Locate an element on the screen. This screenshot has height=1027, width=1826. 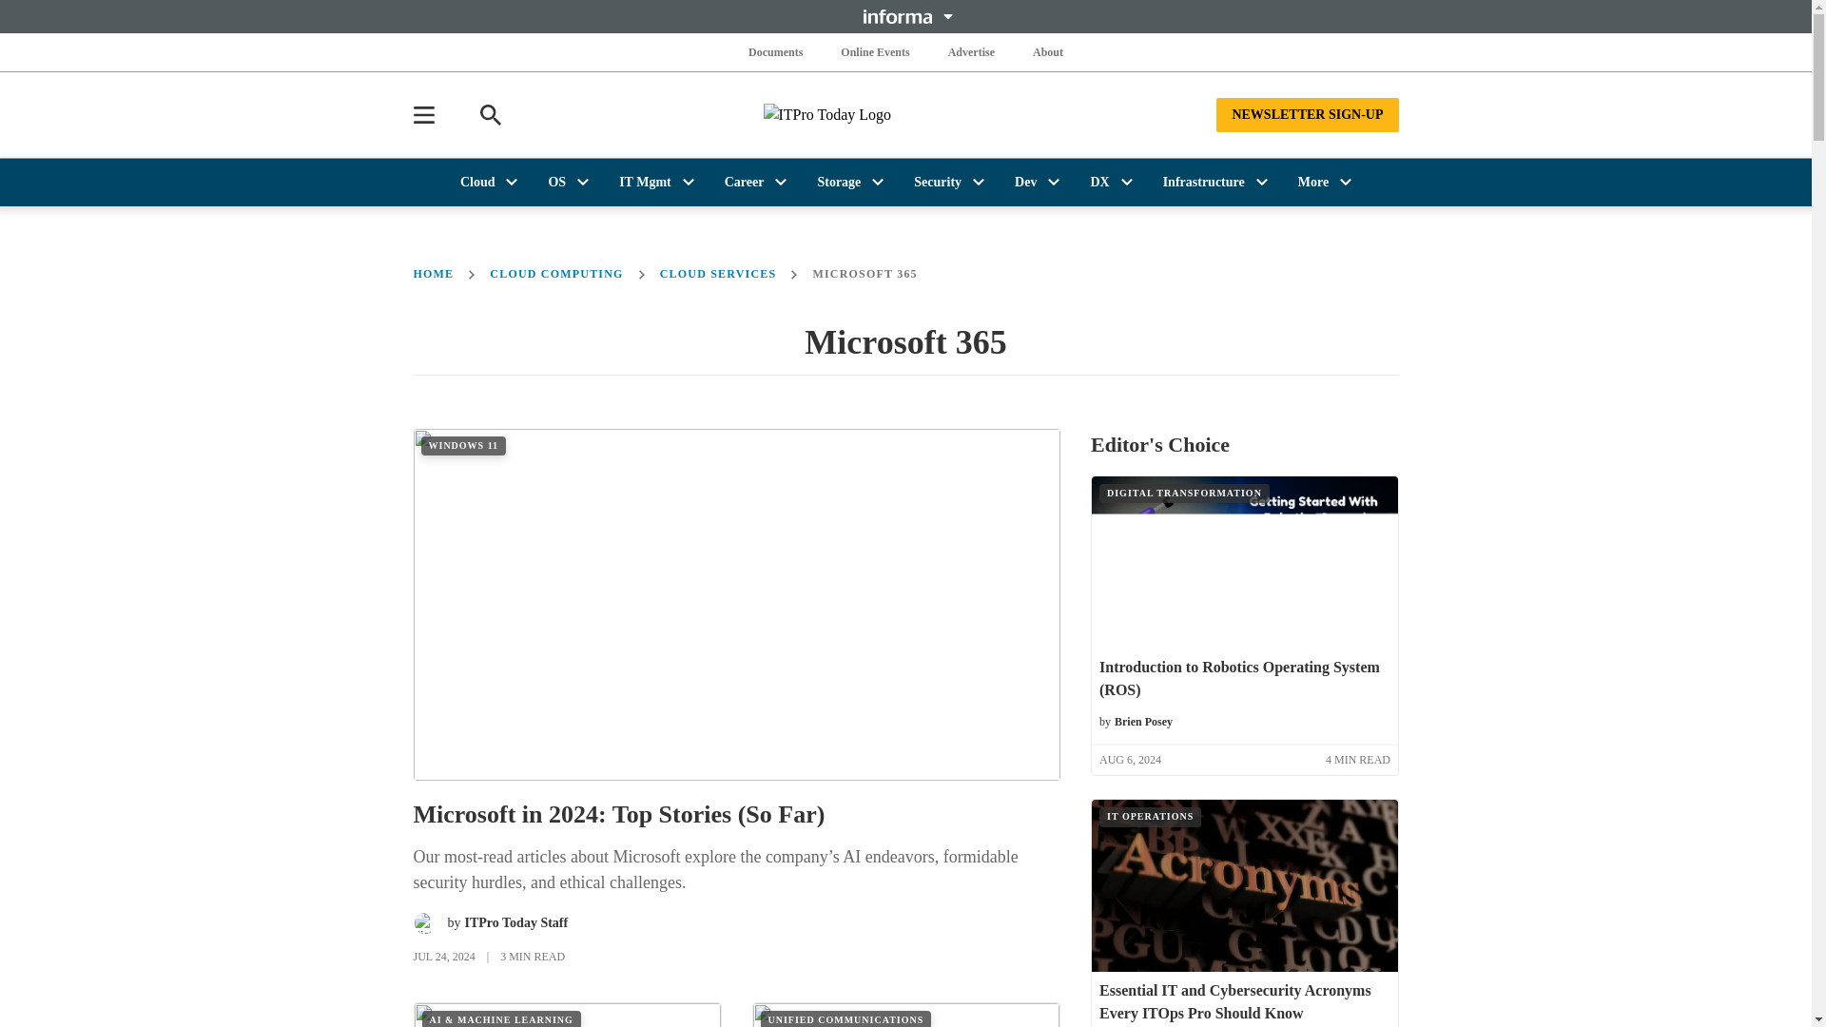
Documents is located at coordinates (776, 51).